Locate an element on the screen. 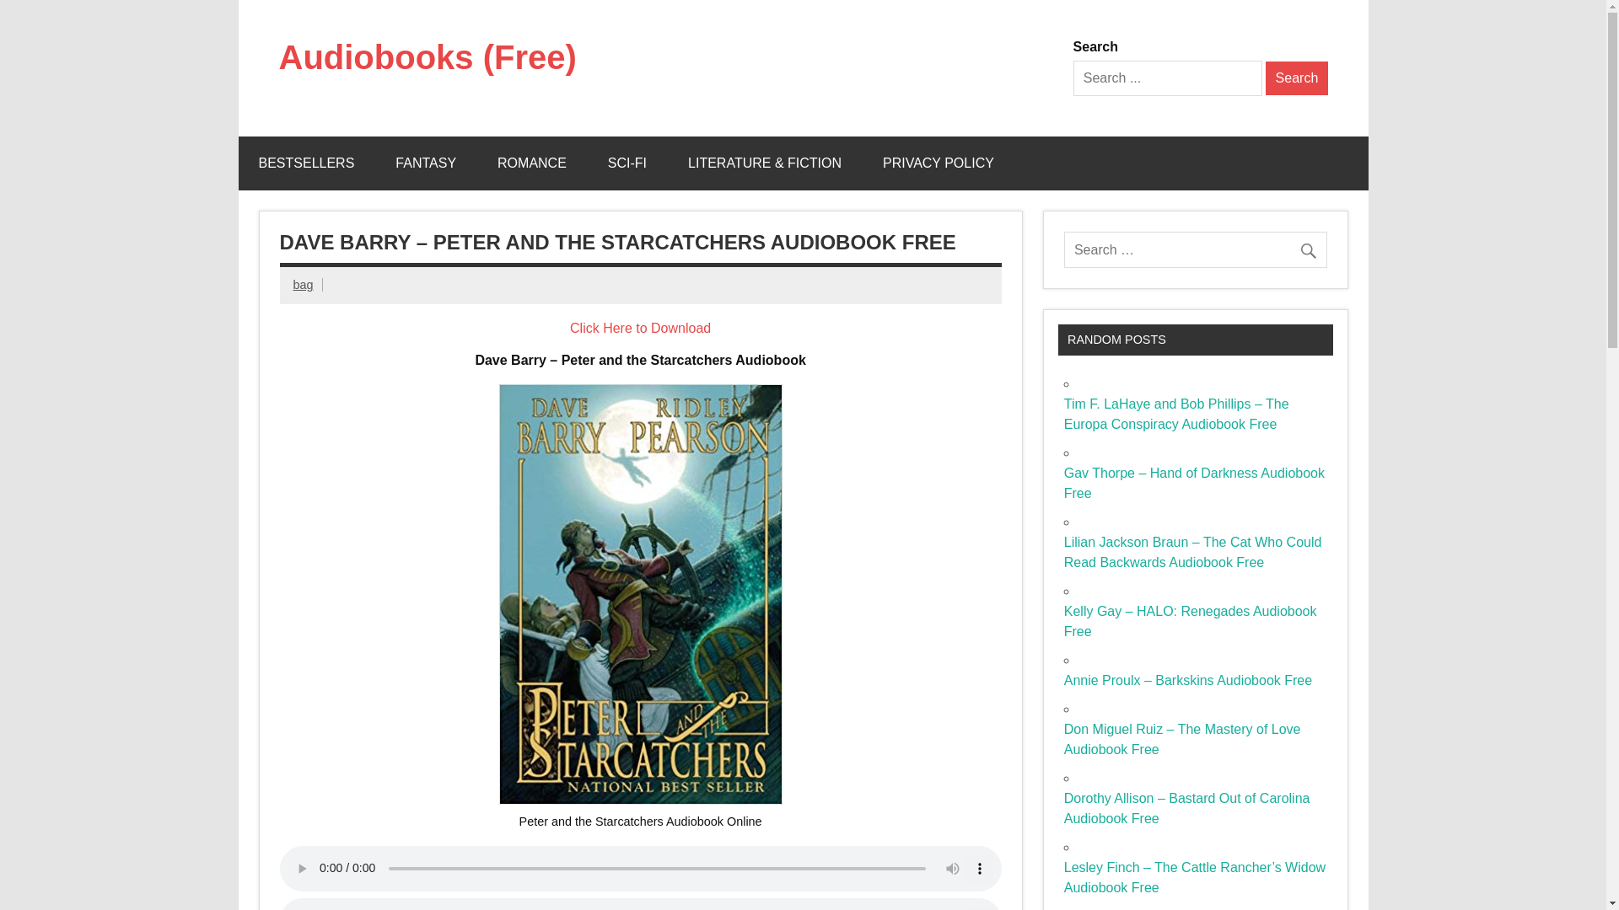 This screenshot has height=910, width=1619. BESTSELLERS is located at coordinates (305, 163).